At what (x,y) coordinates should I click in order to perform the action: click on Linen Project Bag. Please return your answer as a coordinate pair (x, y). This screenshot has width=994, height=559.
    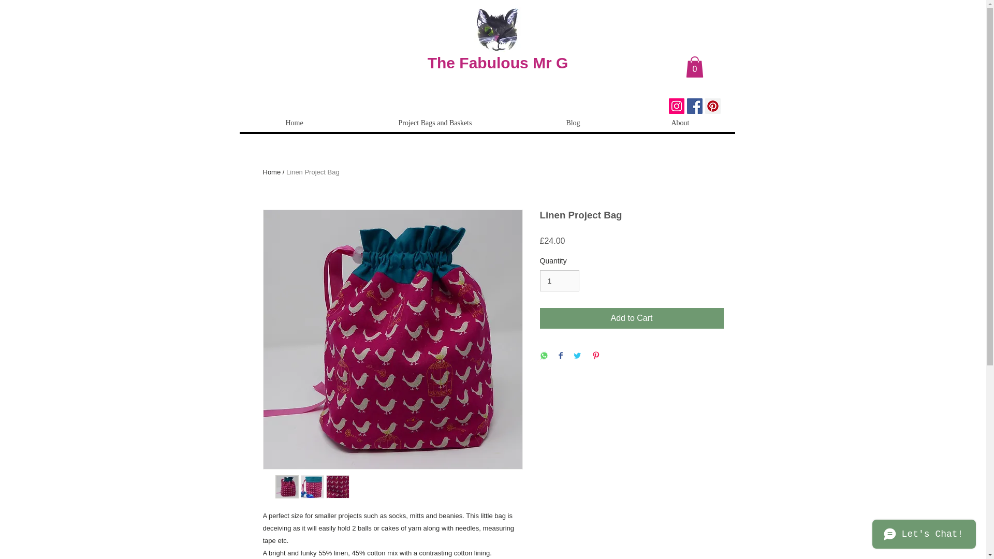
    Looking at the image, I should click on (313, 172).